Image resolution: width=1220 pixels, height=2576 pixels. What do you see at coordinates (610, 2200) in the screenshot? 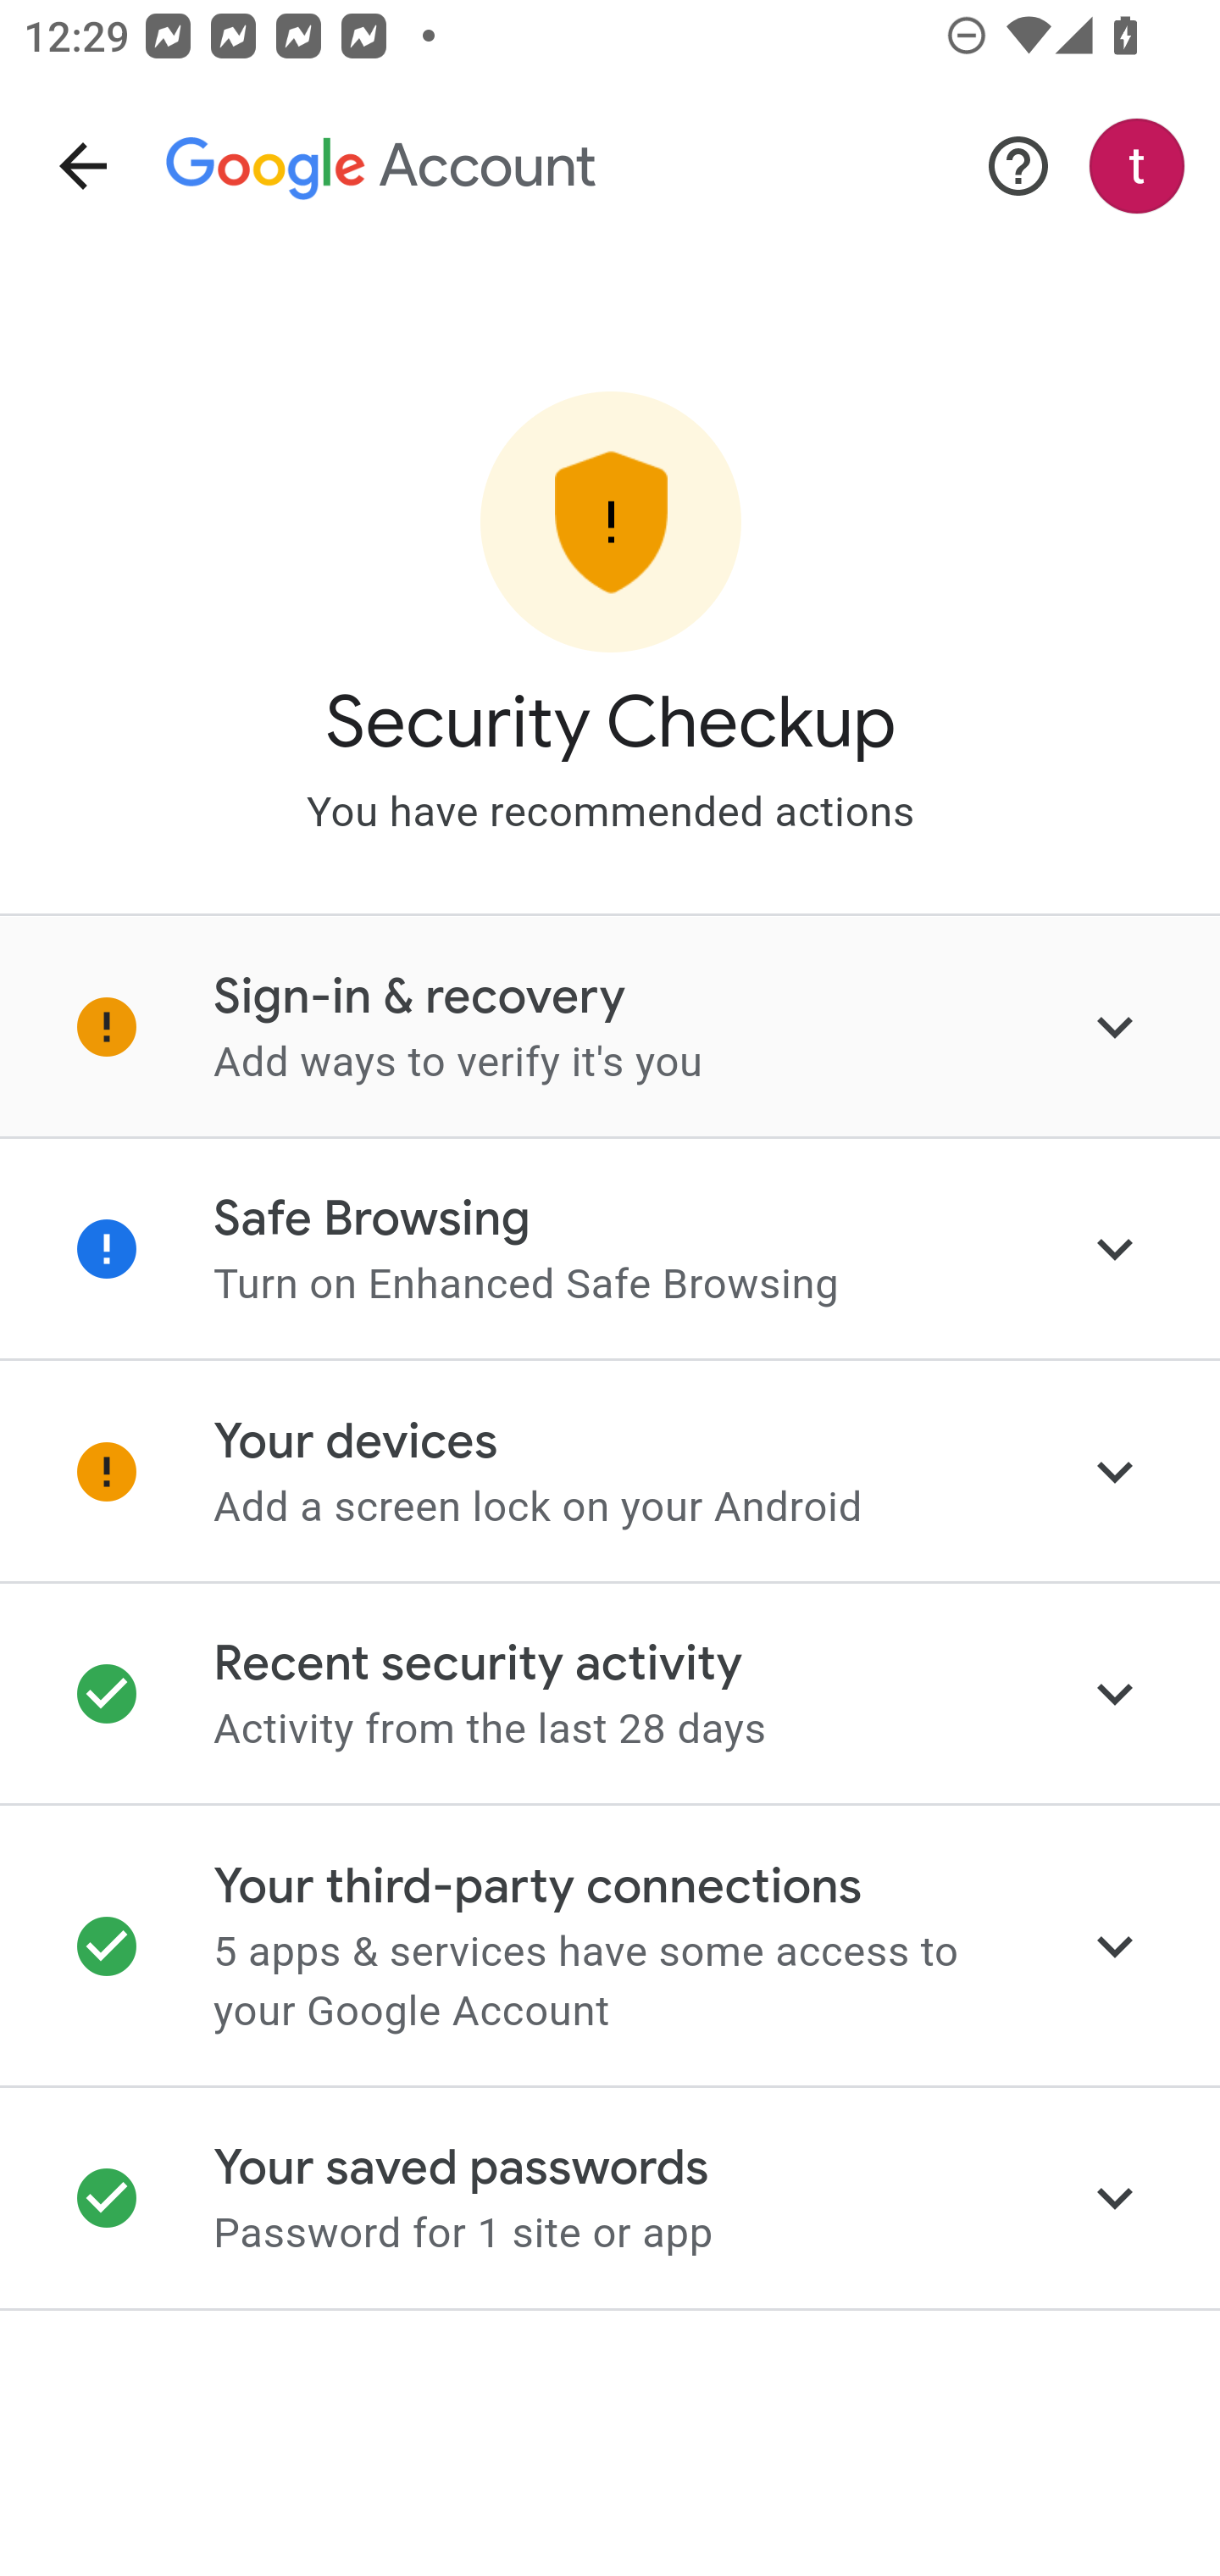
I see `Your saved passwords Password for 1 site or app` at bounding box center [610, 2200].